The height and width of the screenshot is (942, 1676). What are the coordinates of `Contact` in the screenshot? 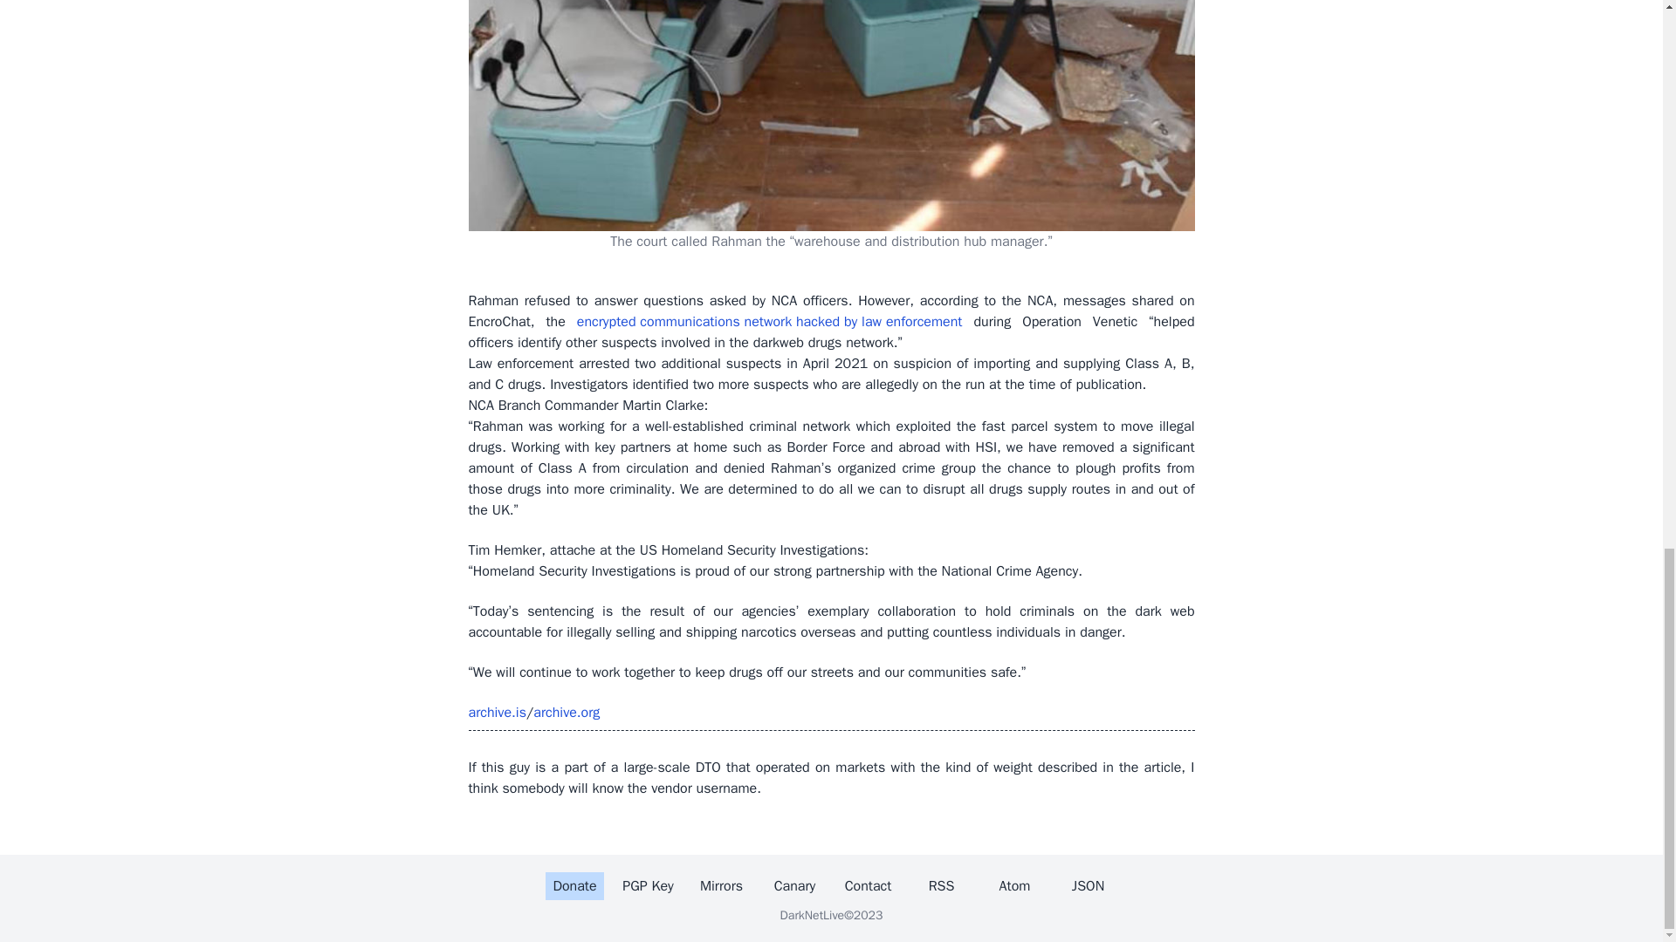 It's located at (868, 886).